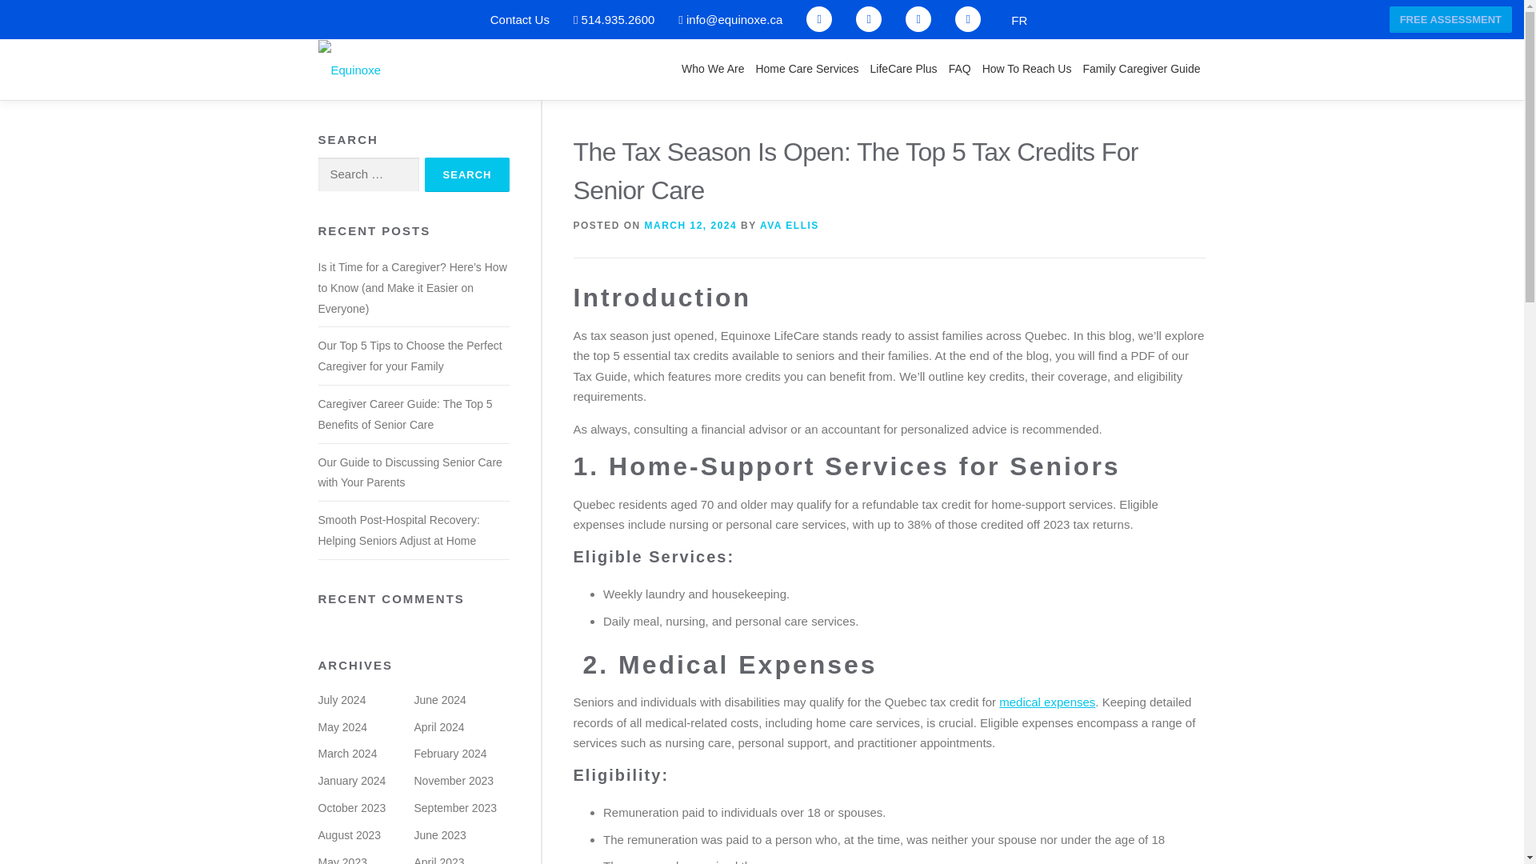  What do you see at coordinates (1141, 69) in the screenshot?
I see `Family Caregiver Guide` at bounding box center [1141, 69].